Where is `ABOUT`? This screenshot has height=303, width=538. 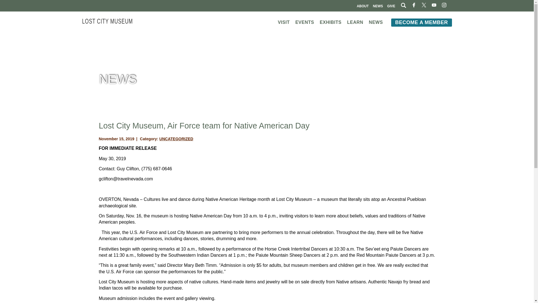
ABOUT is located at coordinates (363, 6).